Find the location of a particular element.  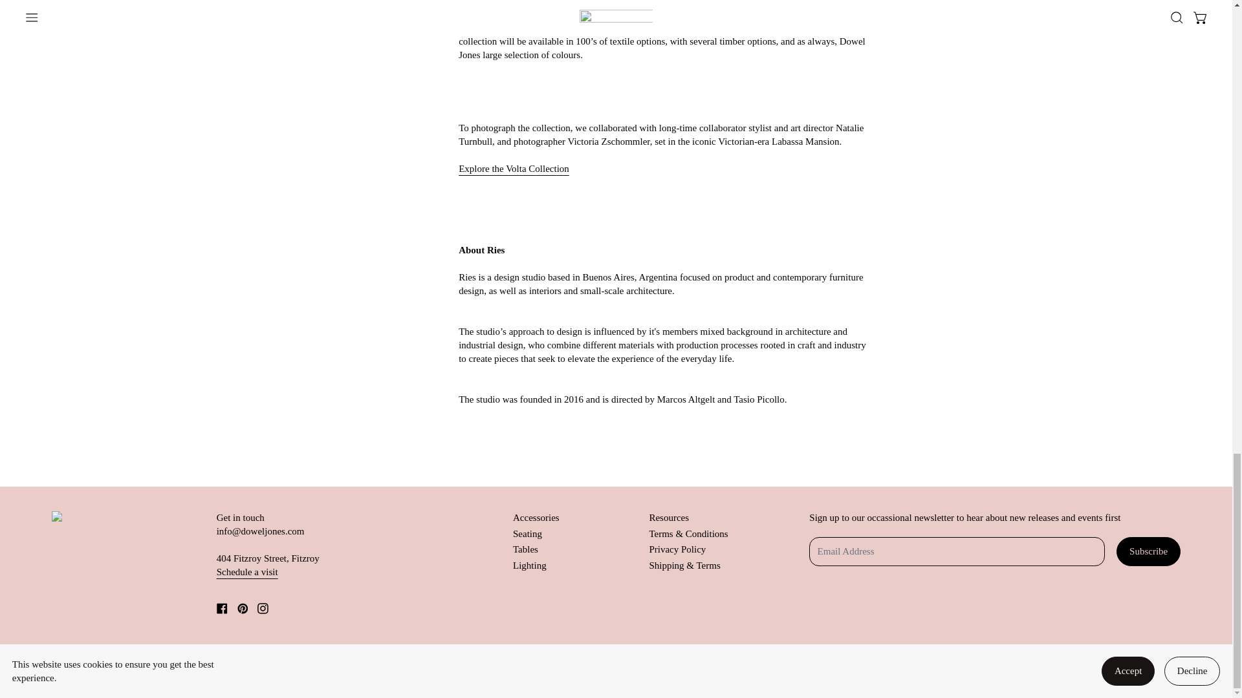

Accessories is located at coordinates (536, 517).